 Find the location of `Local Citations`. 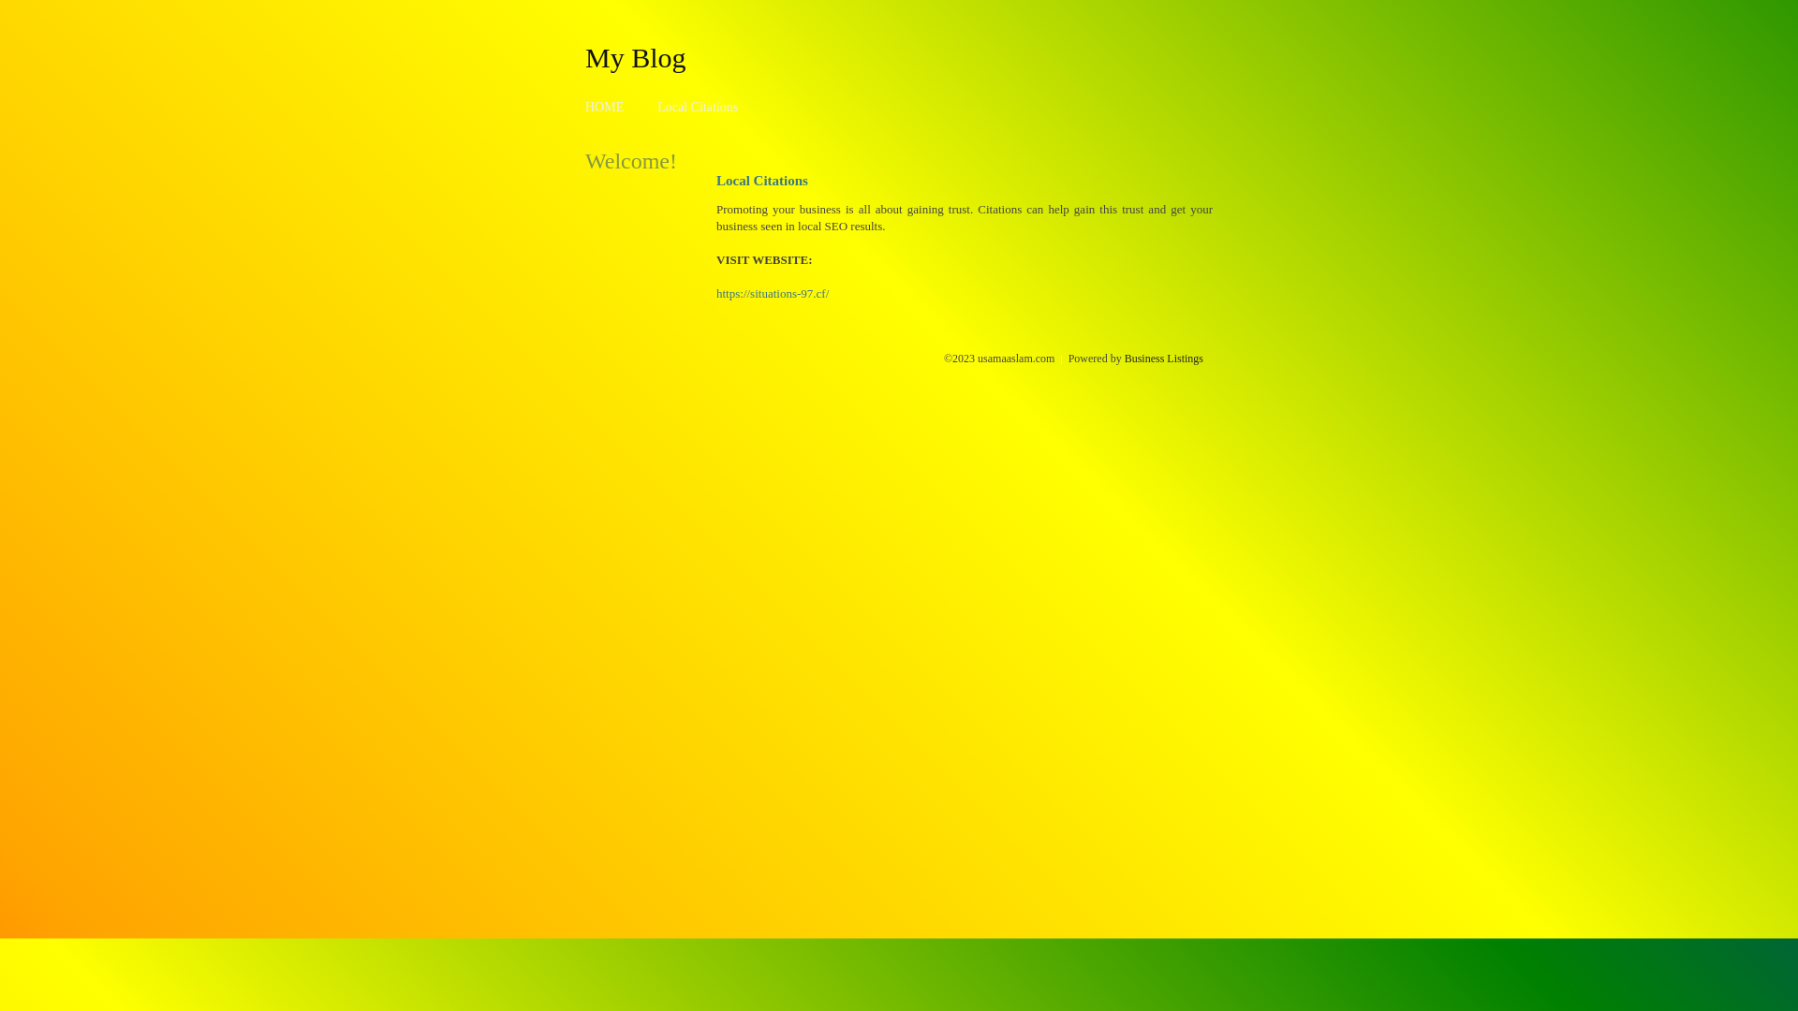

Local Citations is located at coordinates (698, 107).